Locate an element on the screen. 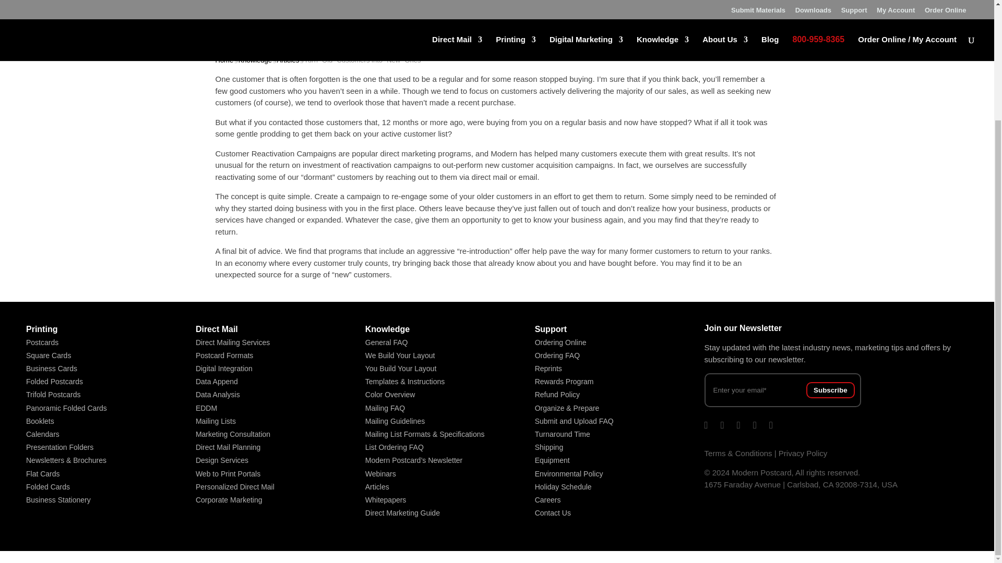 This screenshot has height=563, width=1002. Postcards is located at coordinates (42, 342).